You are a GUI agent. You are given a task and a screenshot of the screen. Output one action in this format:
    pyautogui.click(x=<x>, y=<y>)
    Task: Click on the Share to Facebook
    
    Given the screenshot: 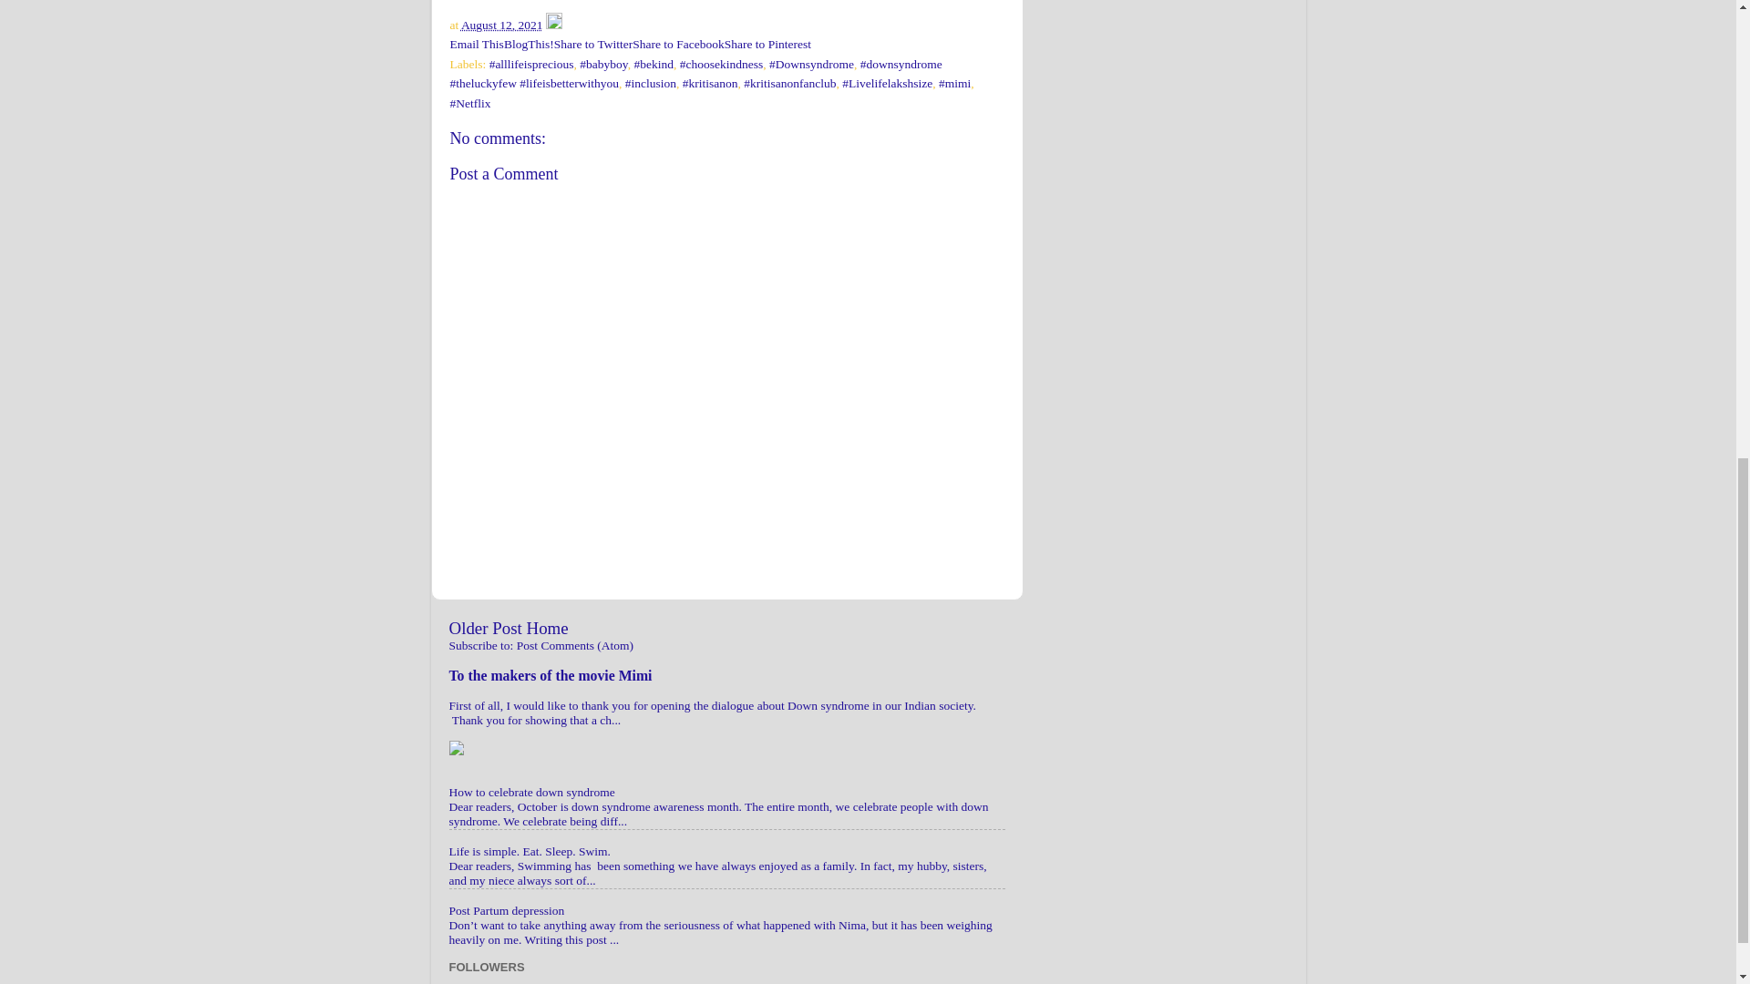 What is the action you would take?
    pyautogui.click(x=678, y=44)
    